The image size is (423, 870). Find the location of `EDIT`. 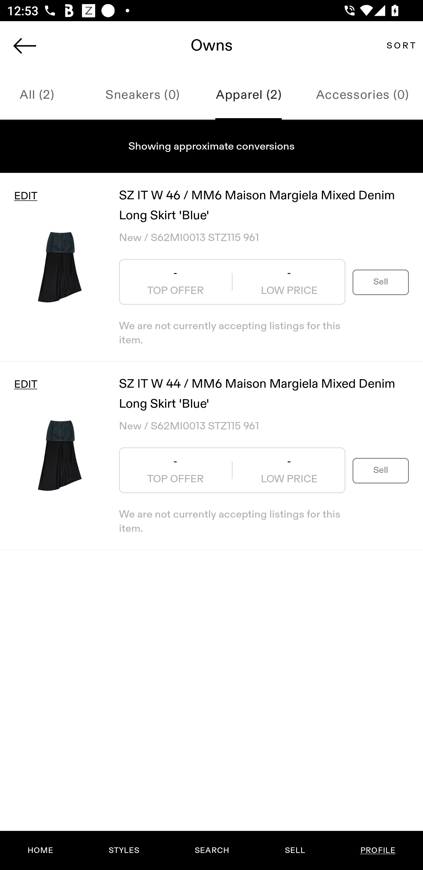

EDIT is located at coordinates (25, 196).